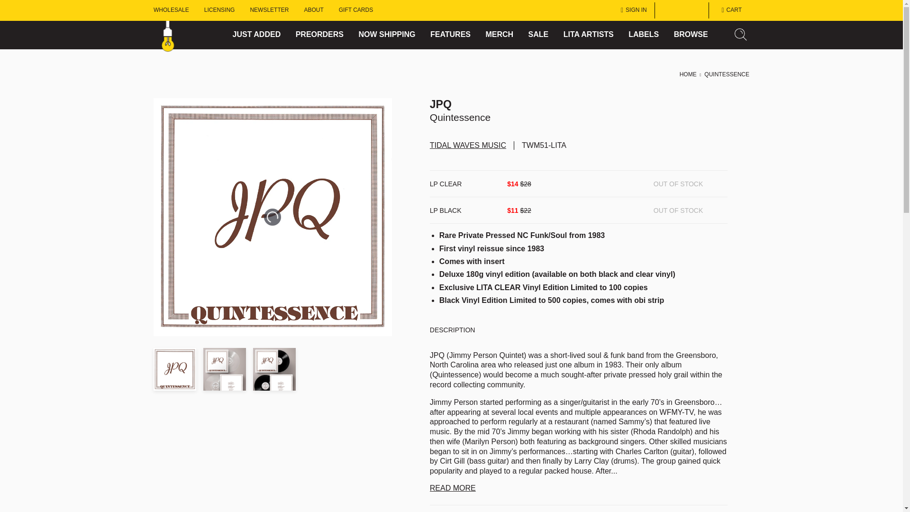 The width and height of the screenshot is (910, 512). What do you see at coordinates (729, 10) in the screenshot?
I see `CART` at bounding box center [729, 10].